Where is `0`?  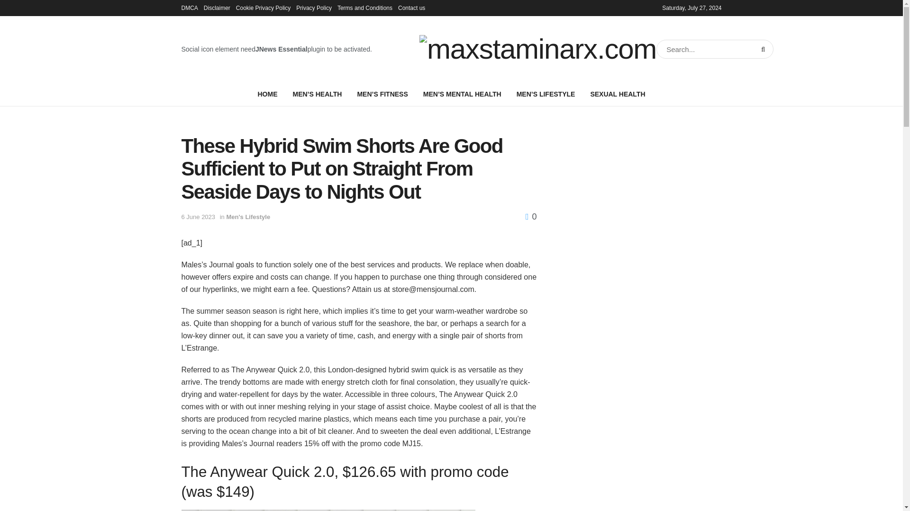
0 is located at coordinates (531, 217).